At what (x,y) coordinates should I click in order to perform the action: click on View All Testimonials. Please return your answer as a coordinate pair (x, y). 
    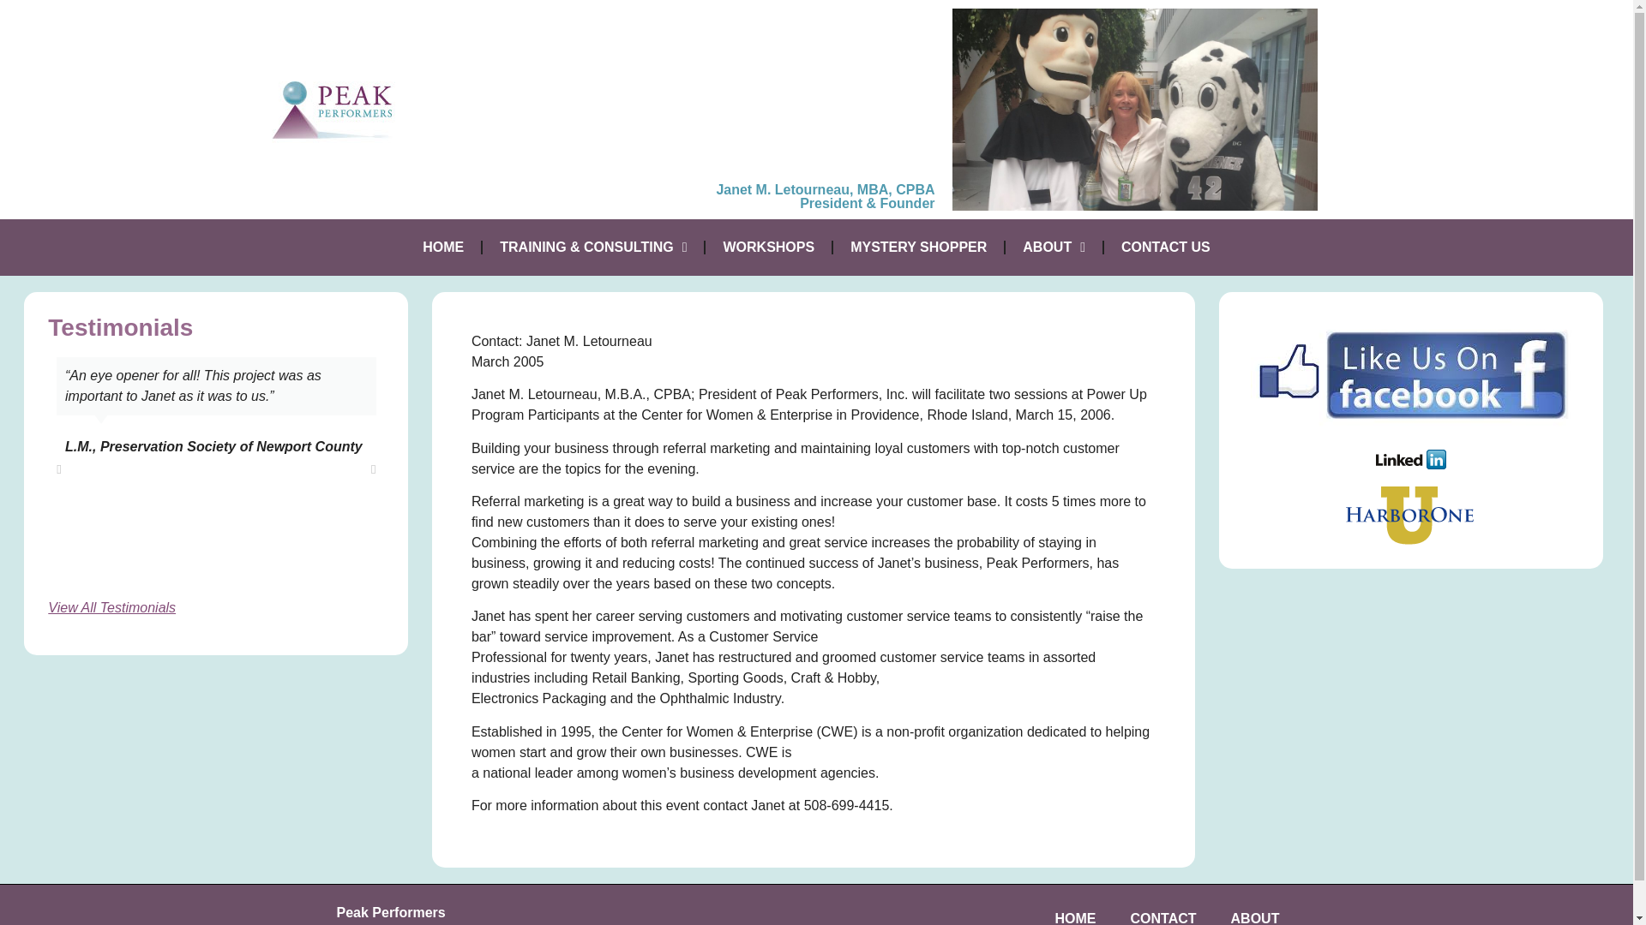
    Looking at the image, I should click on (111, 607).